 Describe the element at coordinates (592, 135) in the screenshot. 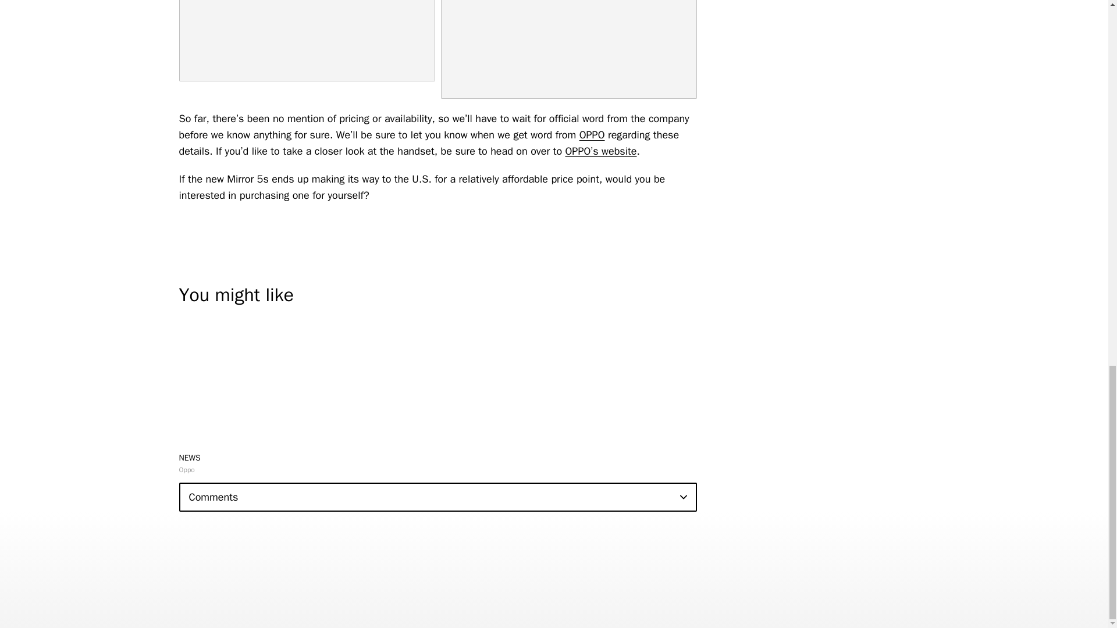

I see `OPPO` at that location.